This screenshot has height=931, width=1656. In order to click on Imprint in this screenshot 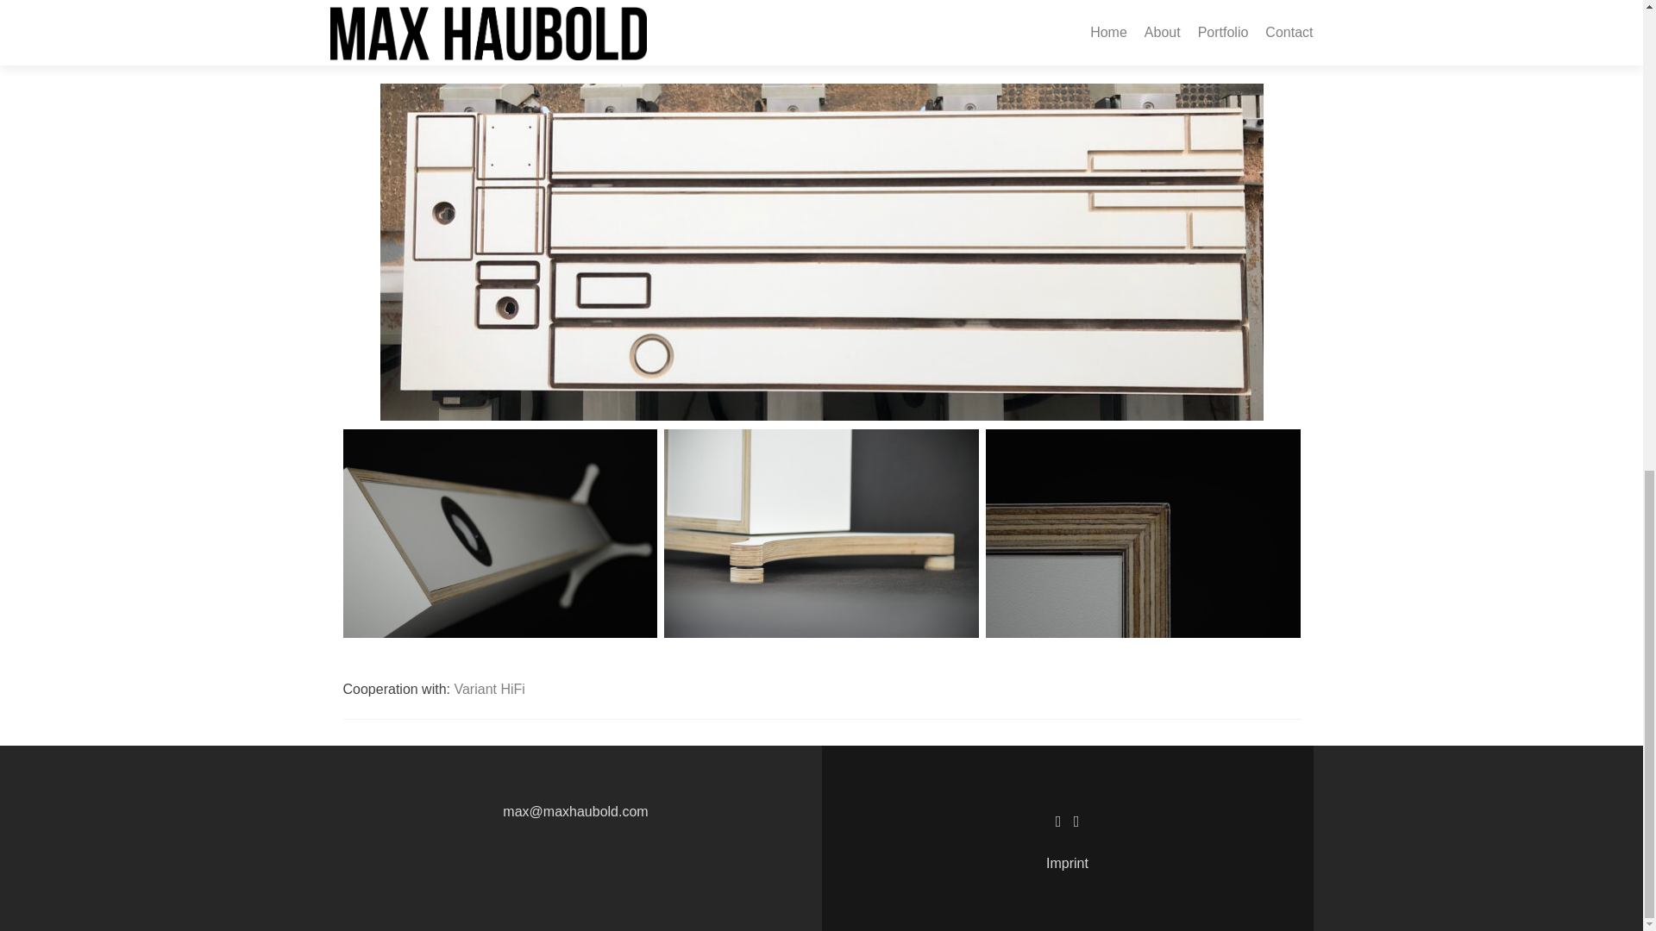, I will do `click(1067, 862)`.